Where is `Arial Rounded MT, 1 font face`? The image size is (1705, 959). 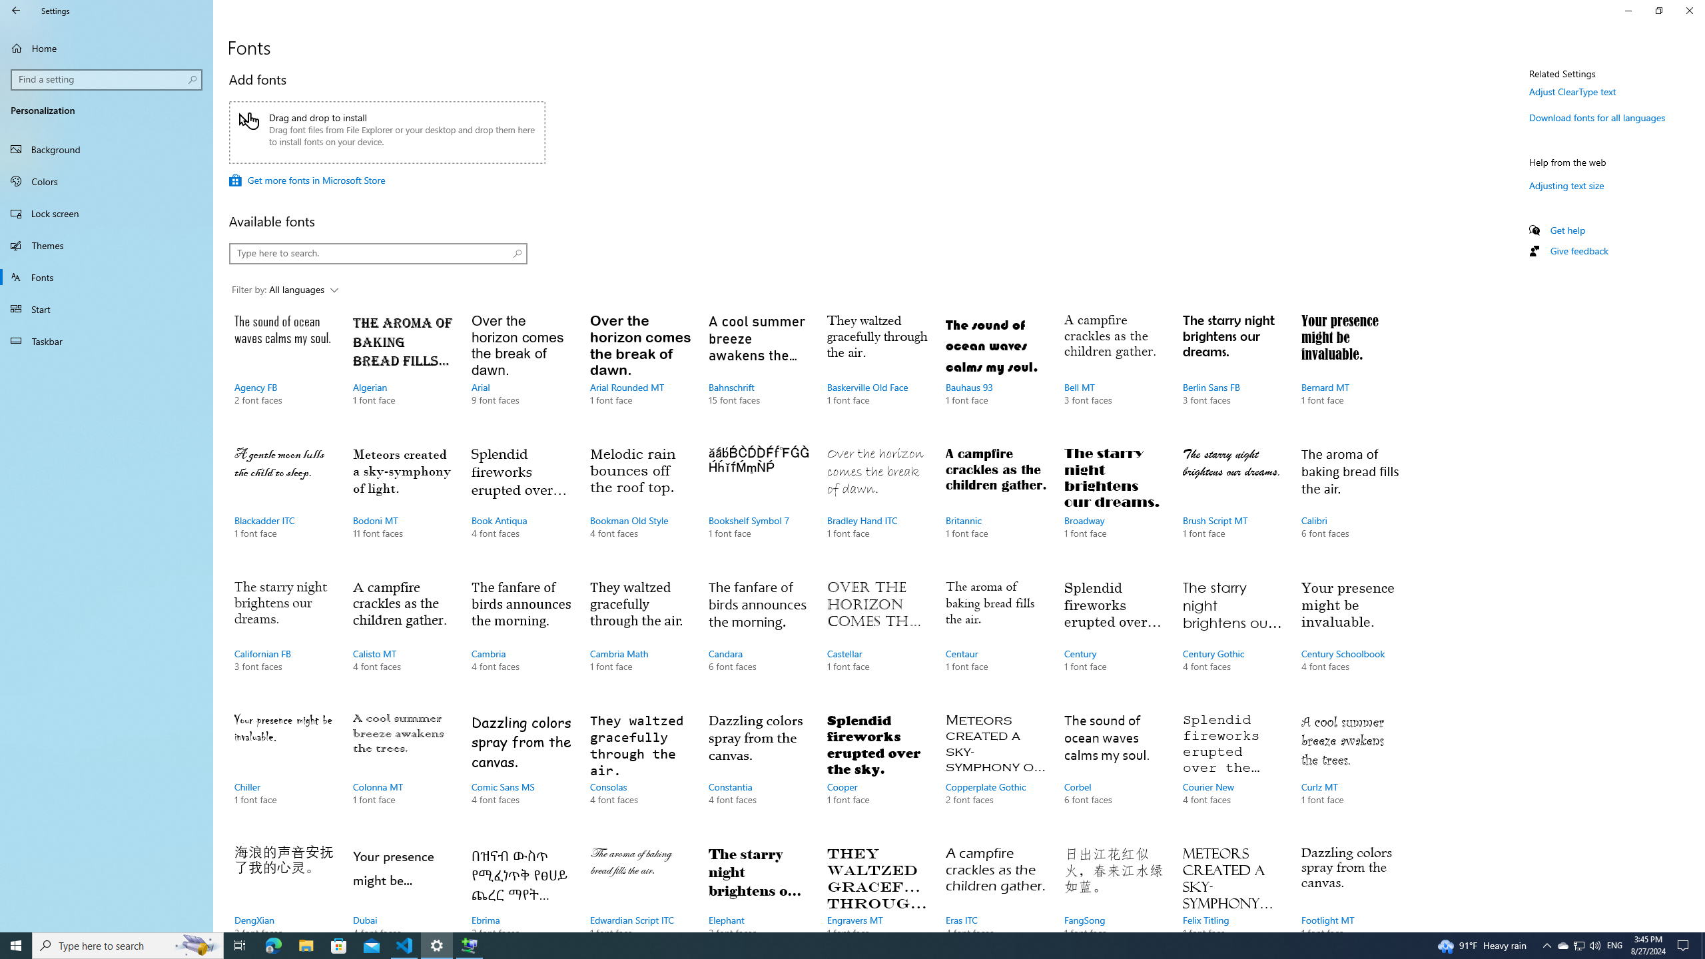 Arial Rounded MT, 1 font face is located at coordinates (639, 372).